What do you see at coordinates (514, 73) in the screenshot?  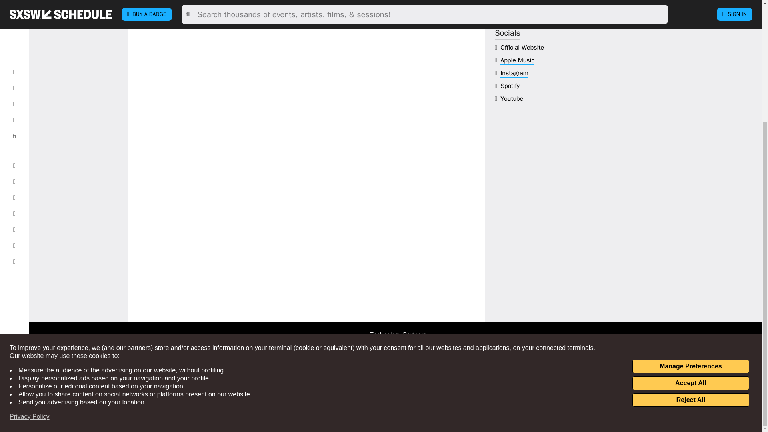 I see `instagram` at bounding box center [514, 73].